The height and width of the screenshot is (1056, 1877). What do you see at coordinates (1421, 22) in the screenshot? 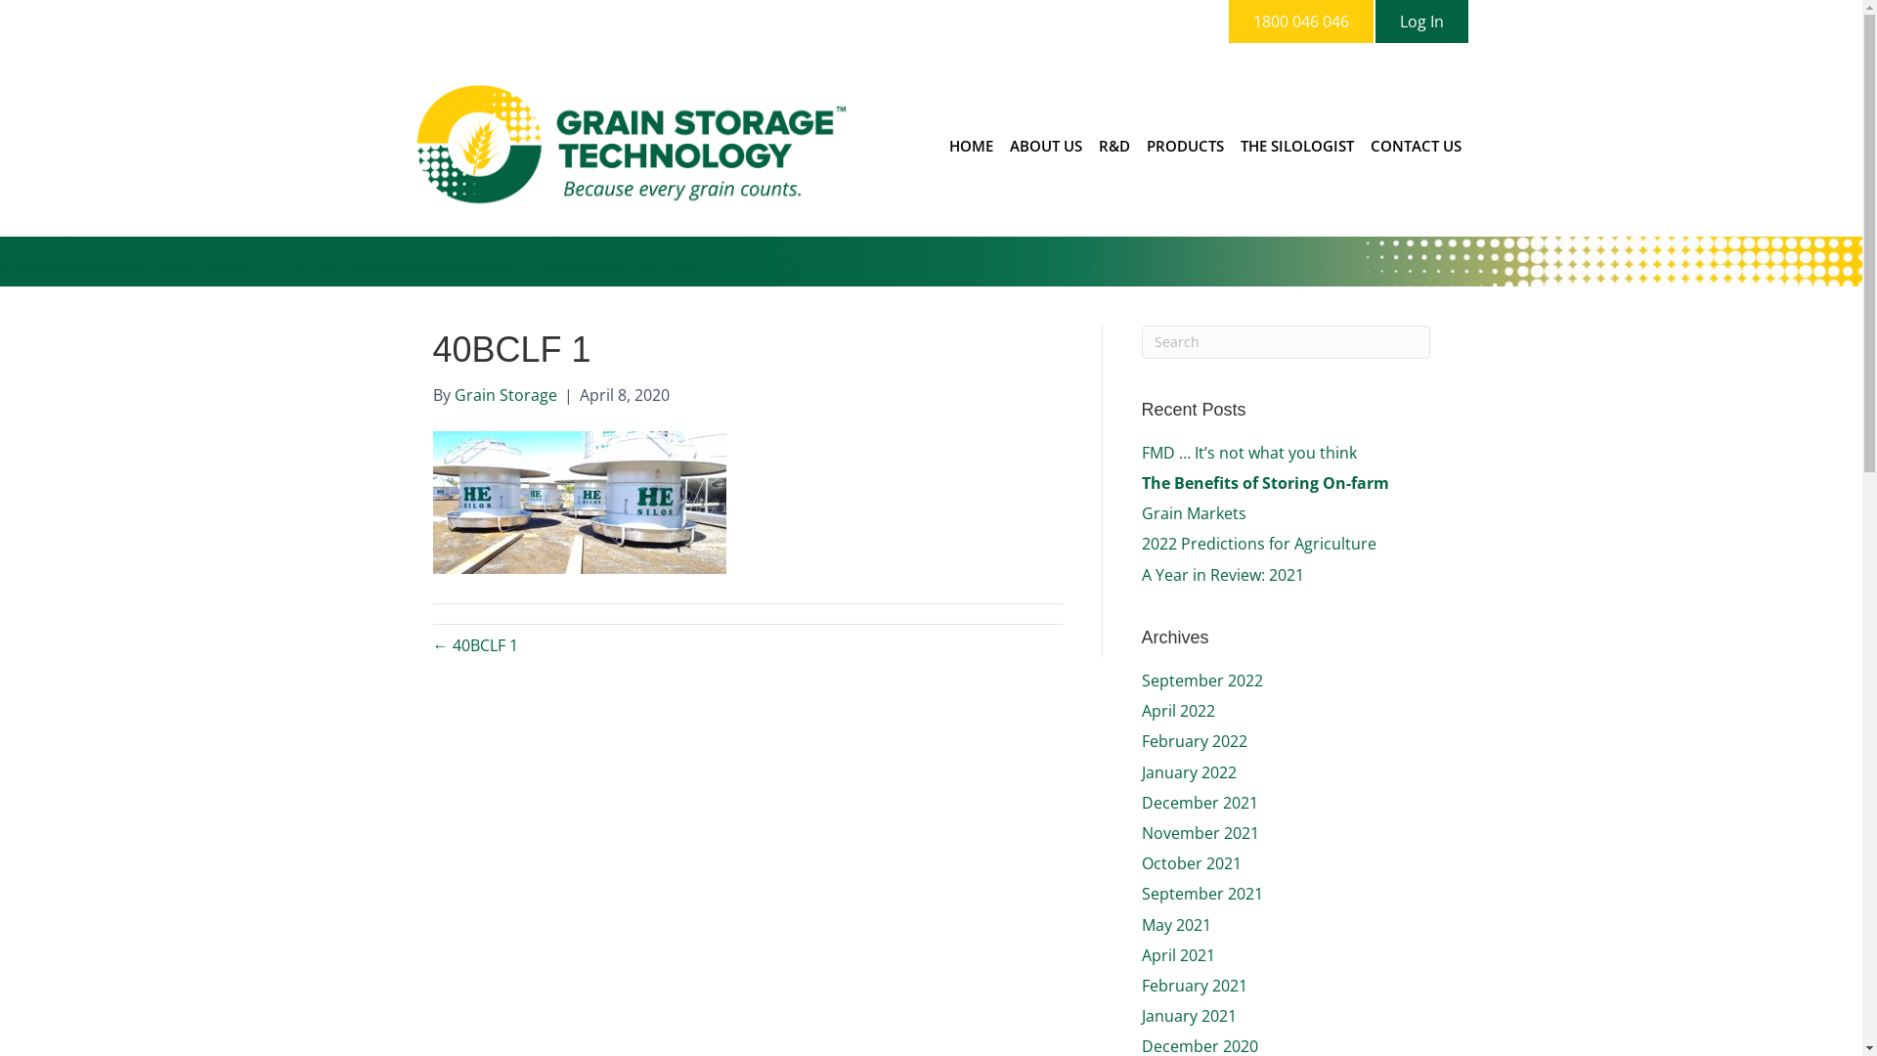
I see `Log In` at bounding box center [1421, 22].